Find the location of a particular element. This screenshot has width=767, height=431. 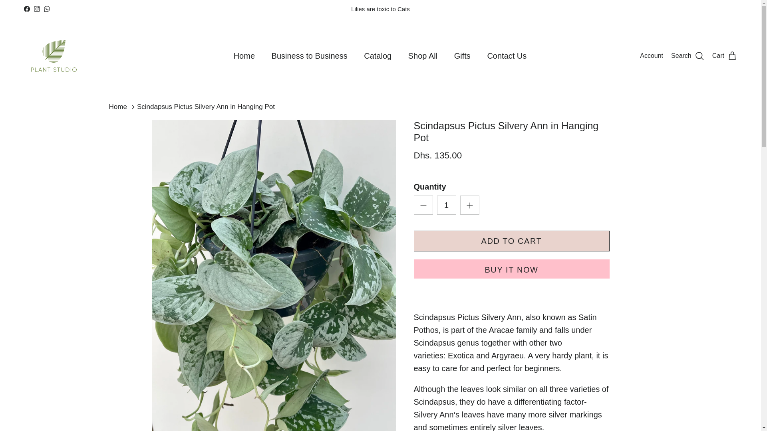

Cart is located at coordinates (725, 56).